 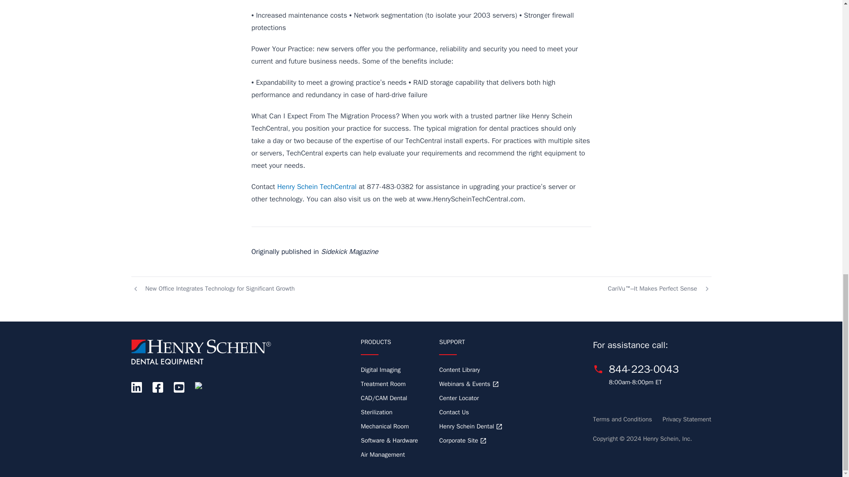 I want to click on Contact Us, so click(x=454, y=412).